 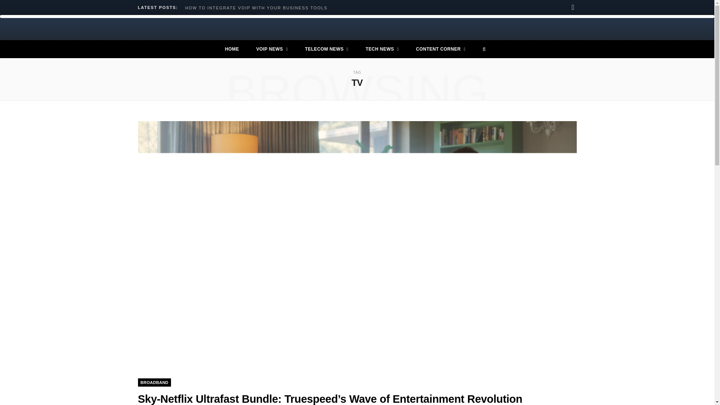 What do you see at coordinates (573, 7) in the screenshot?
I see `Twitter` at bounding box center [573, 7].